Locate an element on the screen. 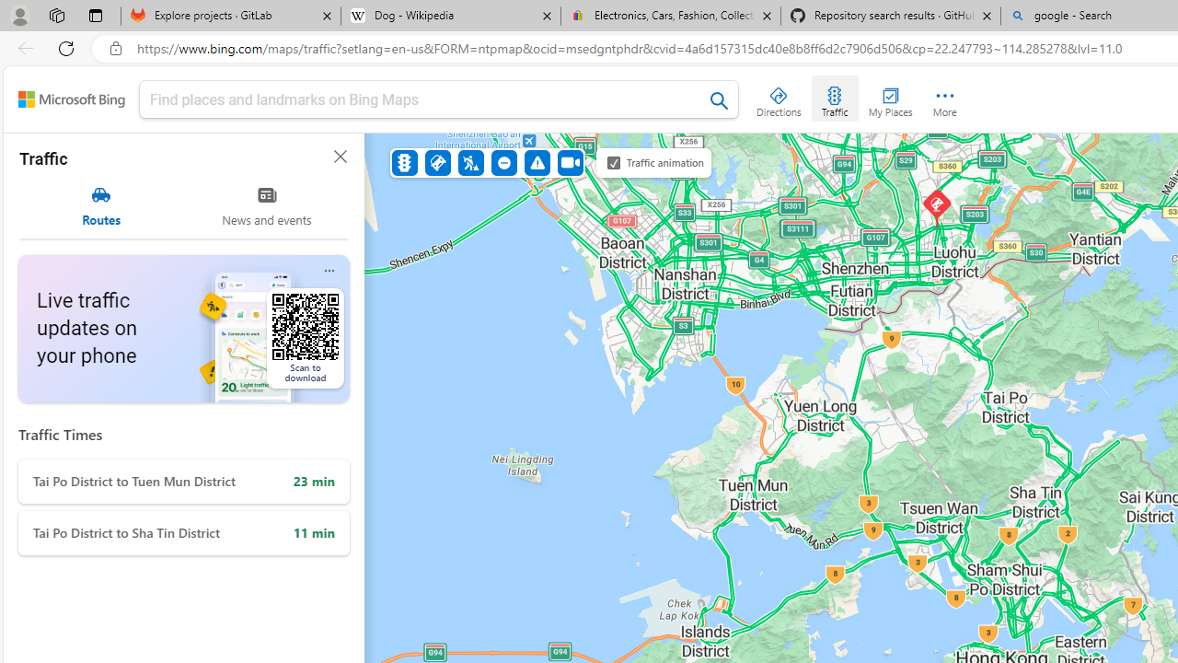  Dog - Wikipedia is located at coordinates (451, 17).